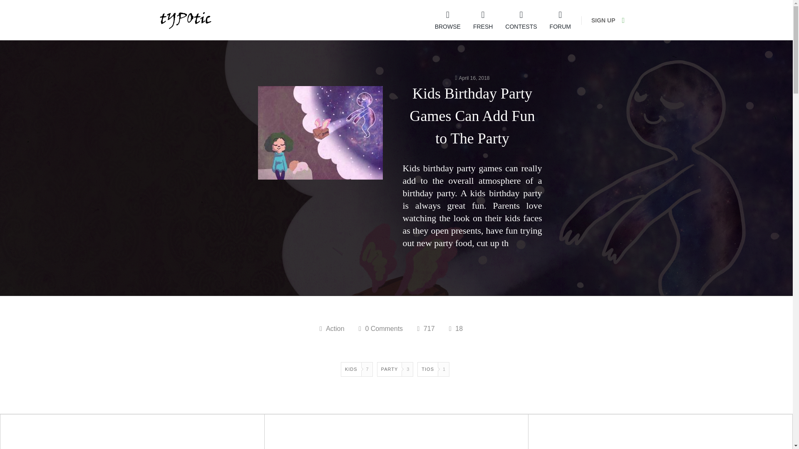 The height and width of the screenshot is (449, 799). Describe the element at coordinates (380, 328) in the screenshot. I see `0 Comments` at that location.